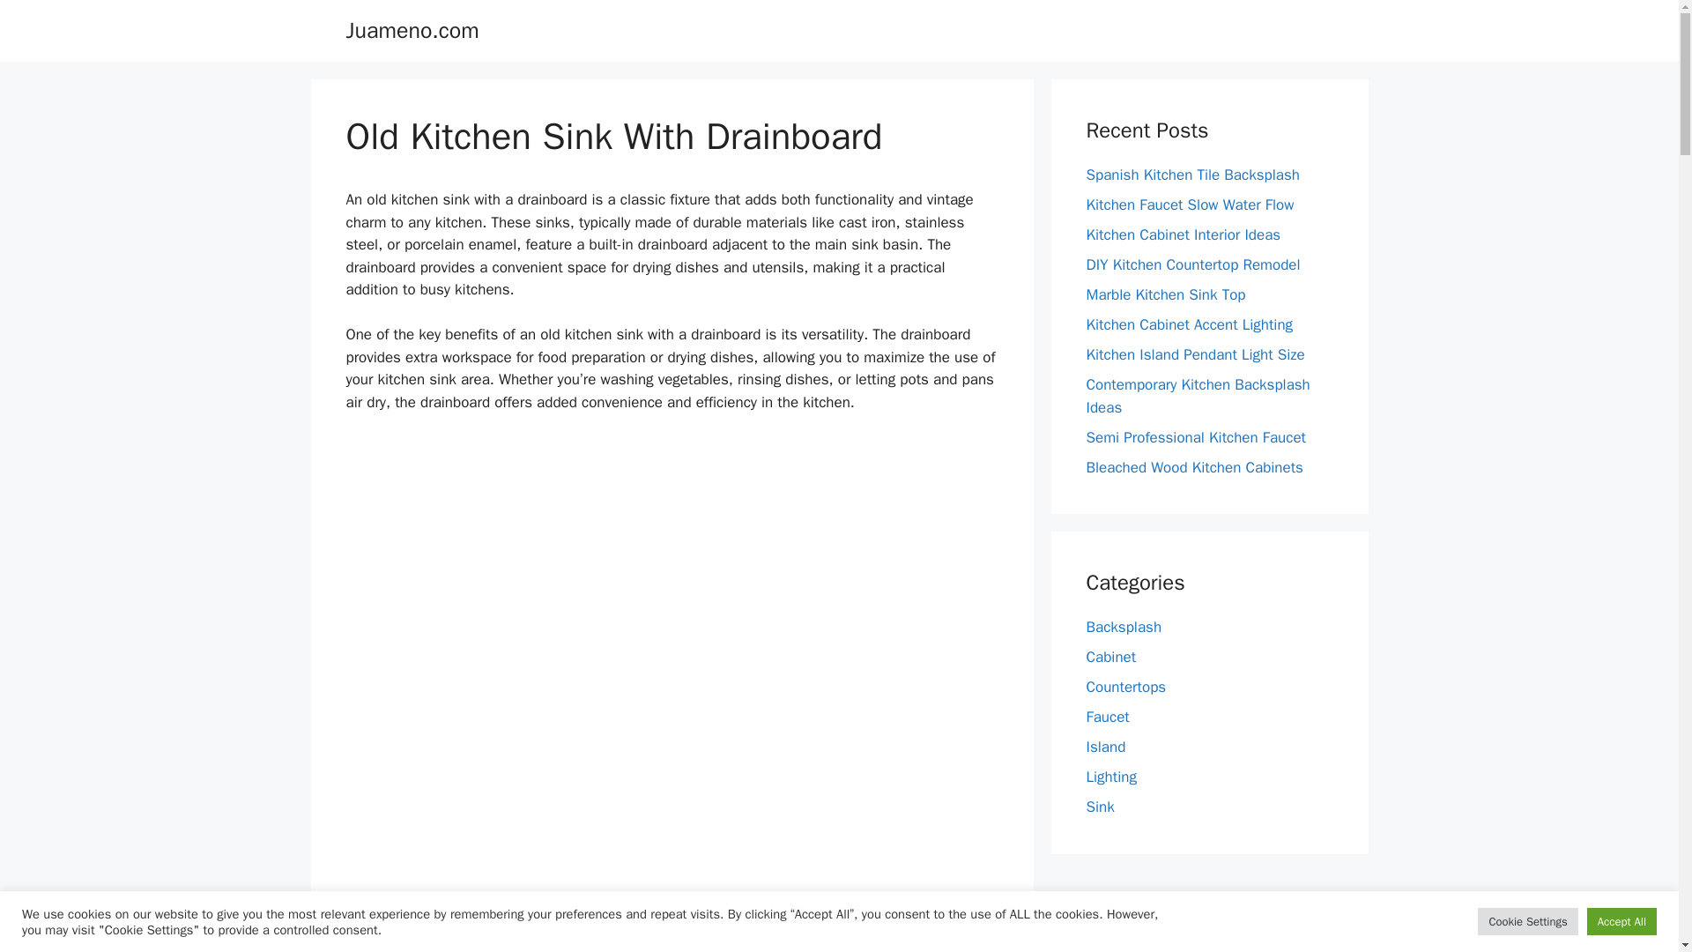 The width and height of the screenshot is (1692, 952). Describe the element at coordinates (1526, 921) in the screenshot. I see `Cookie Settings` at that location.